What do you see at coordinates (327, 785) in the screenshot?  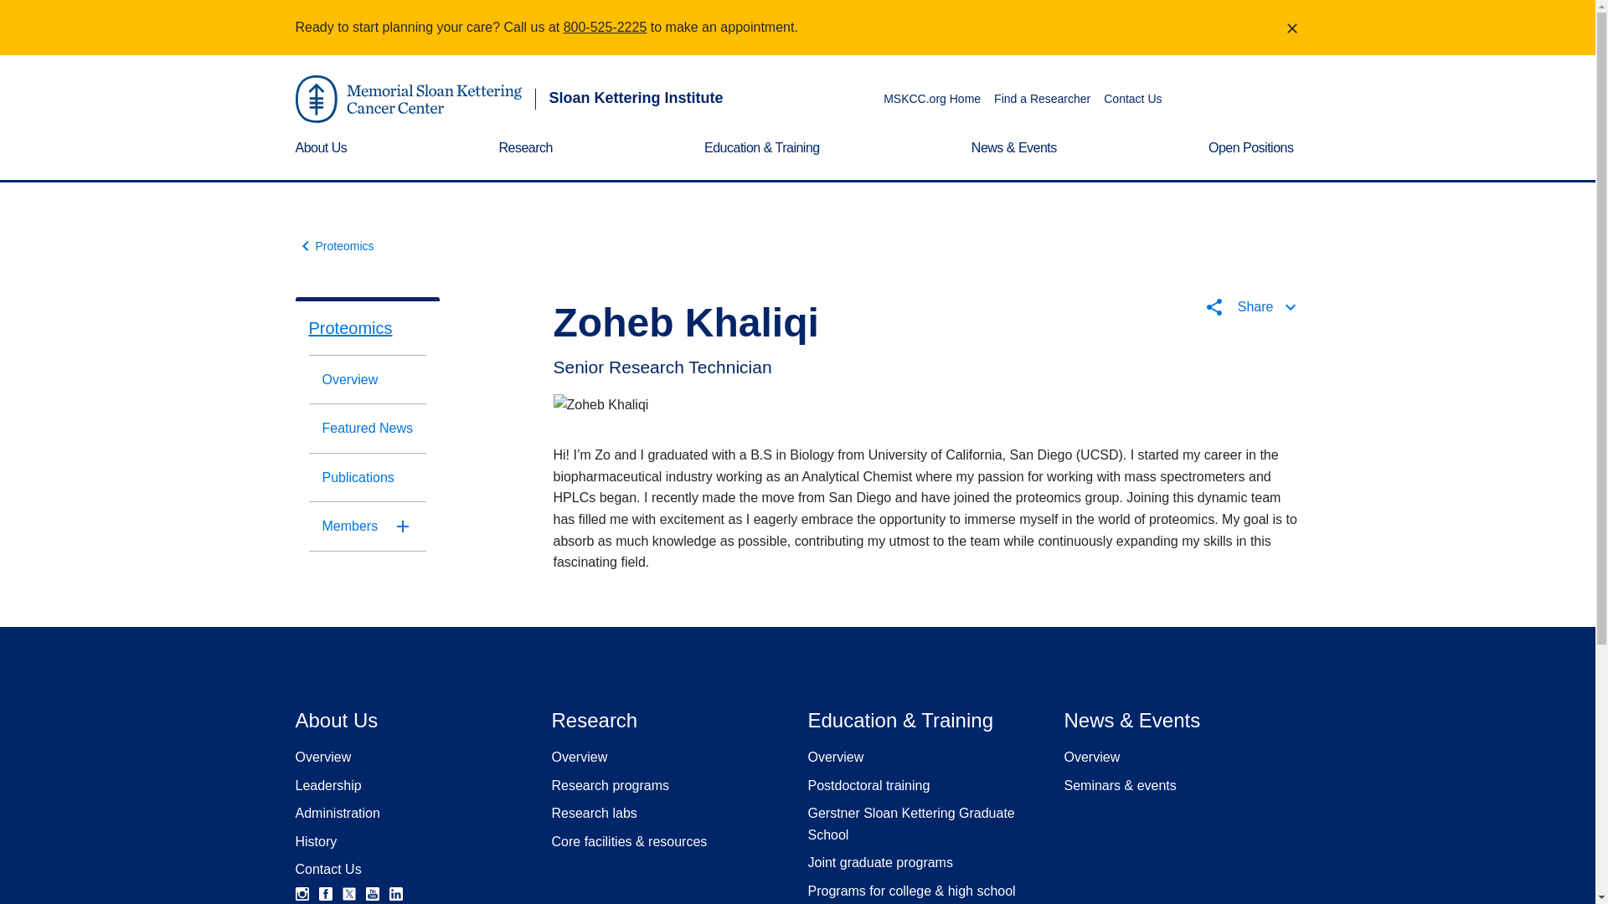 I see `Leadership` at bounding box center [327, 785].